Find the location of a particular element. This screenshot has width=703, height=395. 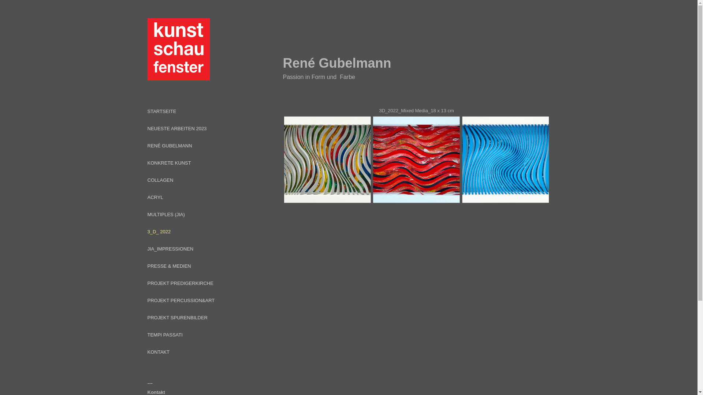

COLLAGEN is located at coordinates (160, 180).